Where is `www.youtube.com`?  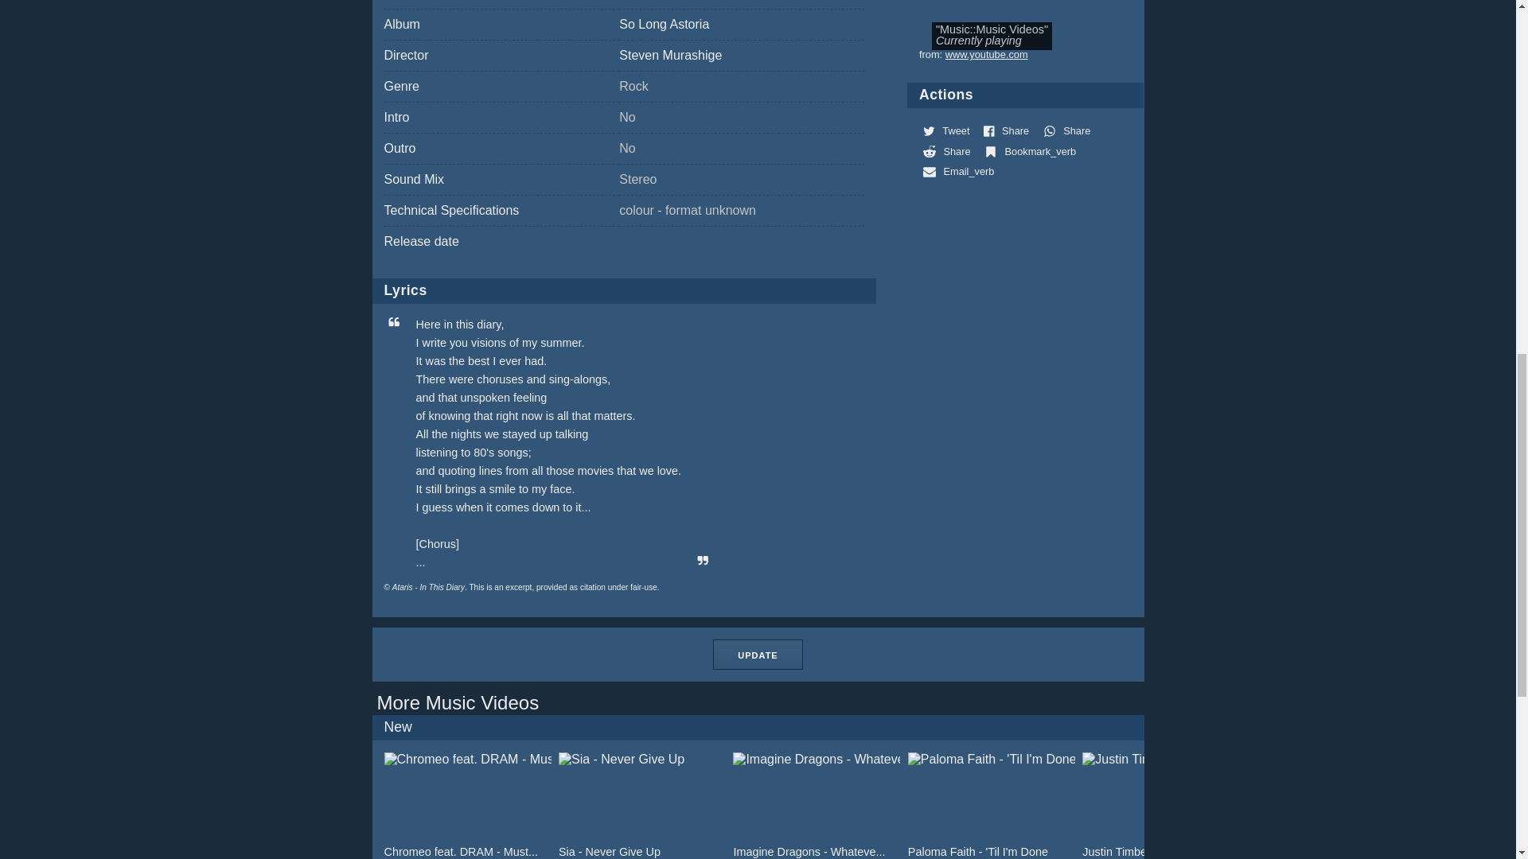 www.youtube.com is located at coordinates (987, 54).